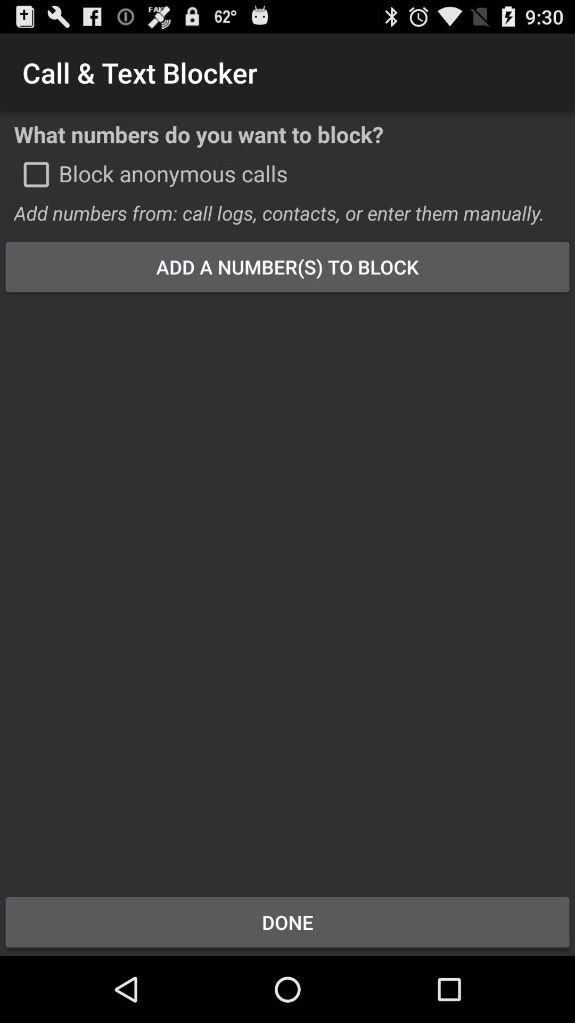 The height and width of the screenshot is (1023, 575). I want to click on launch the app to the left of block anonymous calls item, so click(36, 174).